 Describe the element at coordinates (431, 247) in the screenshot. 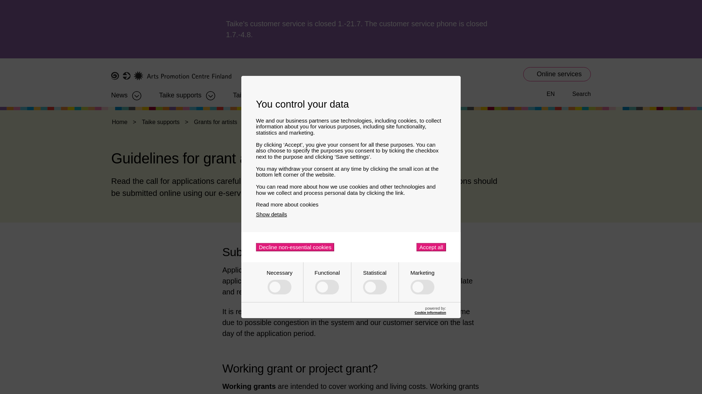

I see `Accept all` at that location.